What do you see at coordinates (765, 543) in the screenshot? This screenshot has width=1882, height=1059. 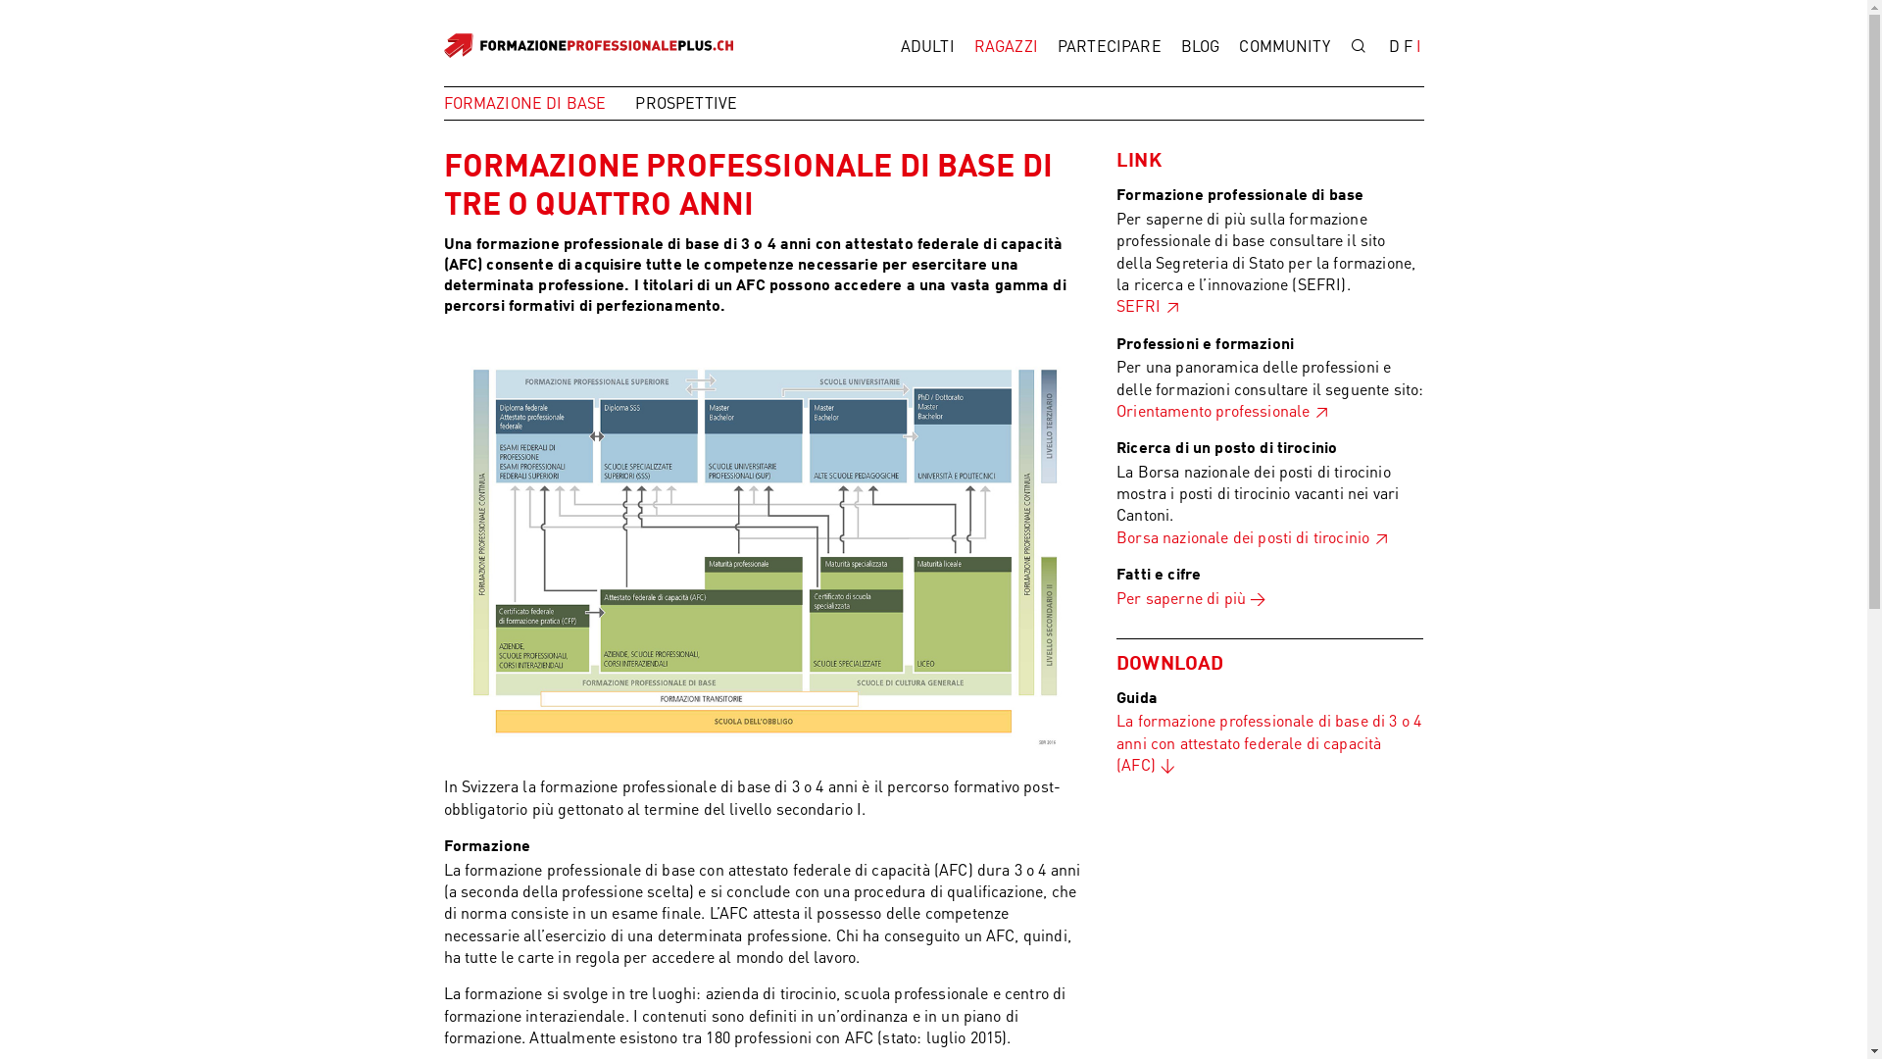 I see `formazione, formazione continua, apprendistato` at bounding box center [765, 543].